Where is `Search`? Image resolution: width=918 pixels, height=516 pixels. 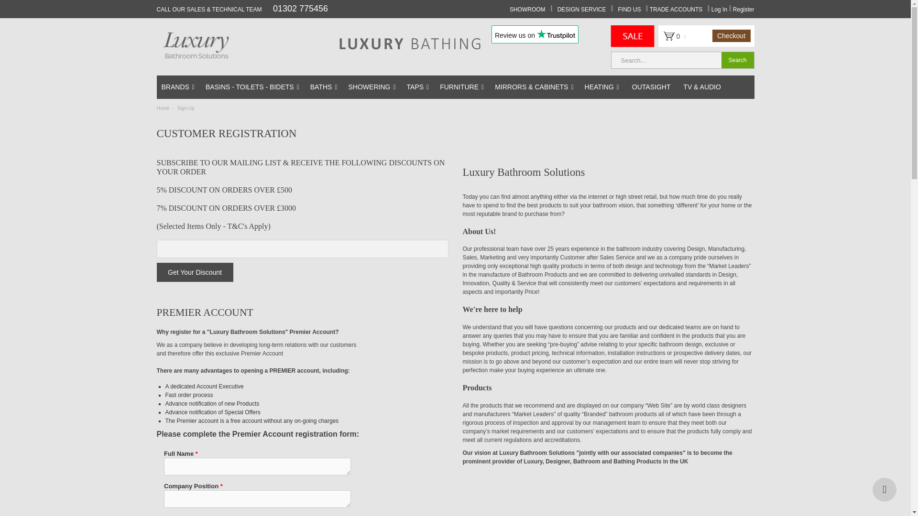
Search is located at coordinates (737, 60).